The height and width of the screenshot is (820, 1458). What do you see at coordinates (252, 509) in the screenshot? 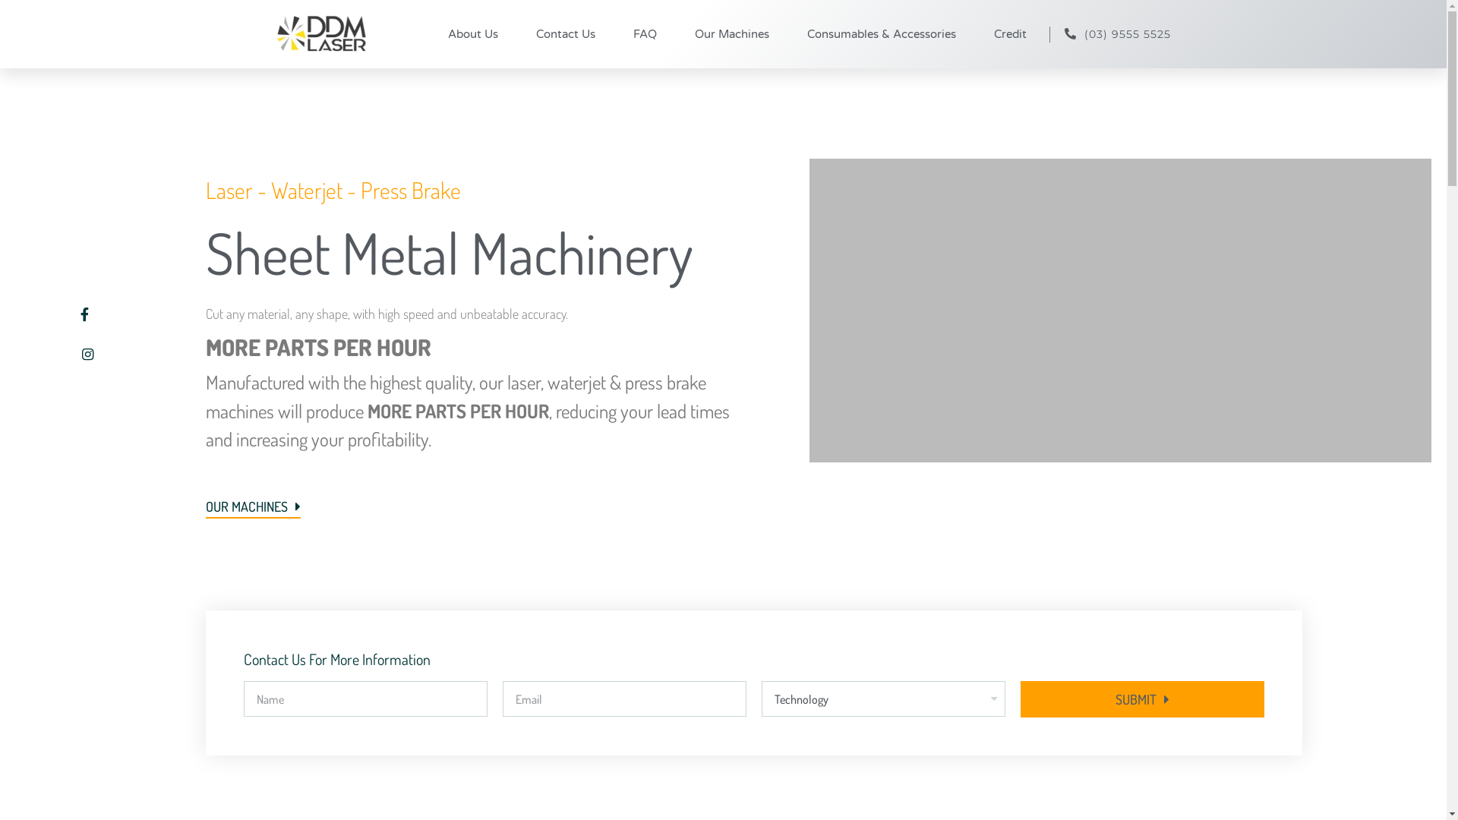
I see `OUR MACHINES` at bounding box center [252, 509].